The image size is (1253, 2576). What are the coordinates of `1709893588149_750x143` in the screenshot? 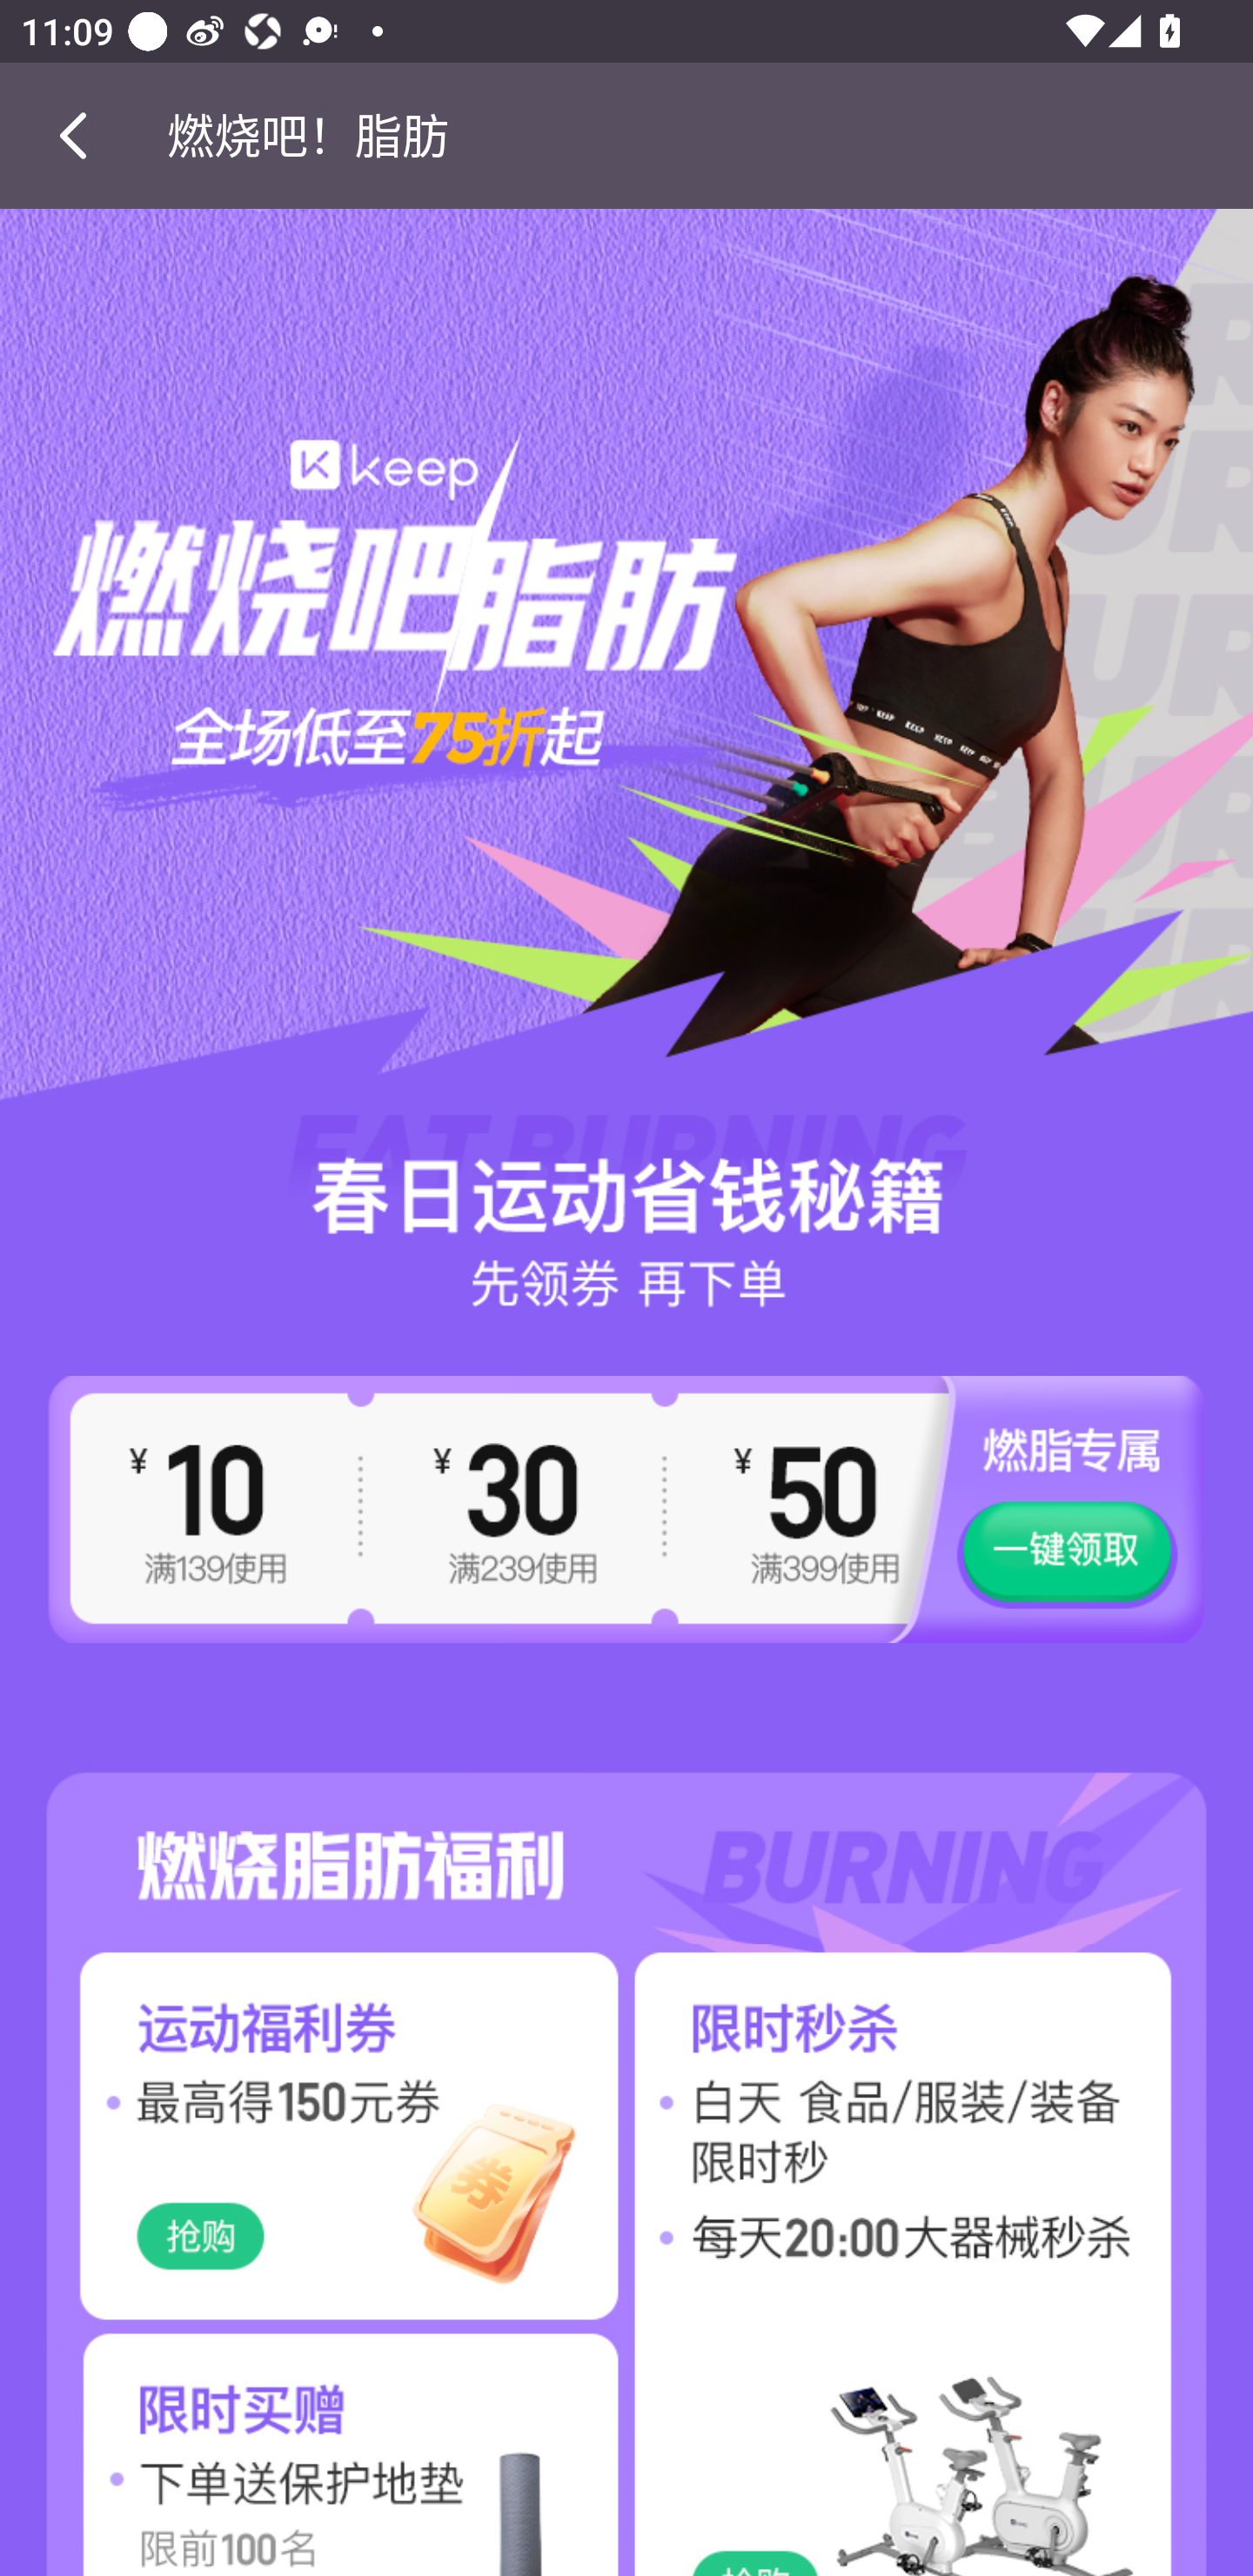 It's located at (626, 1826).